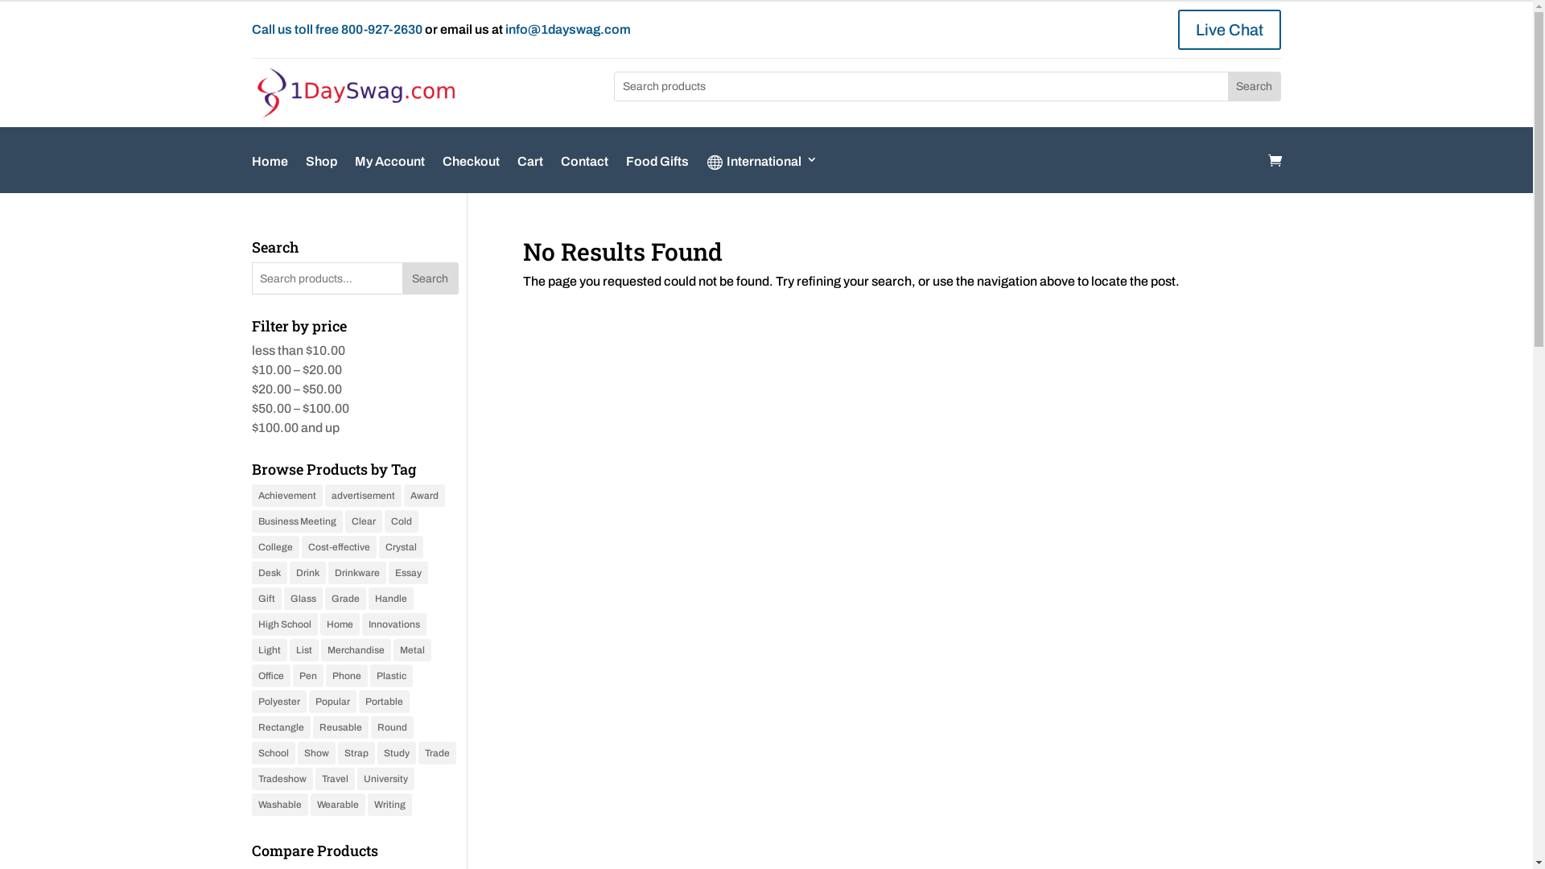 Image resolution: width=1545 pixels, height=869 pixels. I want to click on Home, so click(340, 624).